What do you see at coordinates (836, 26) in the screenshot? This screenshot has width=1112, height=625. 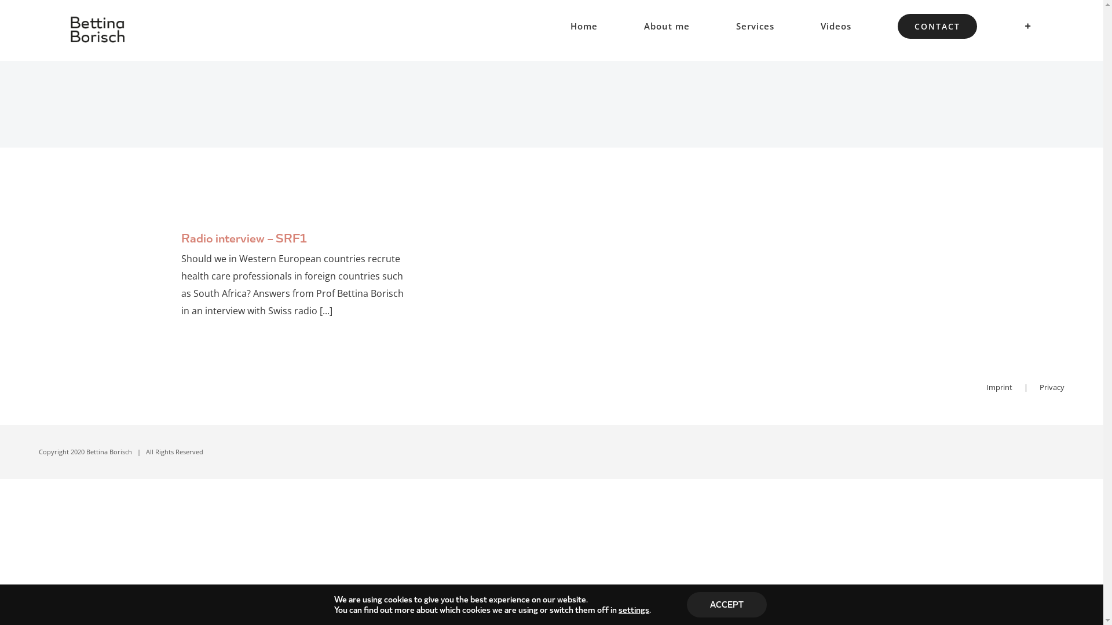 I see `Videos` at bounding box center [836, 26].